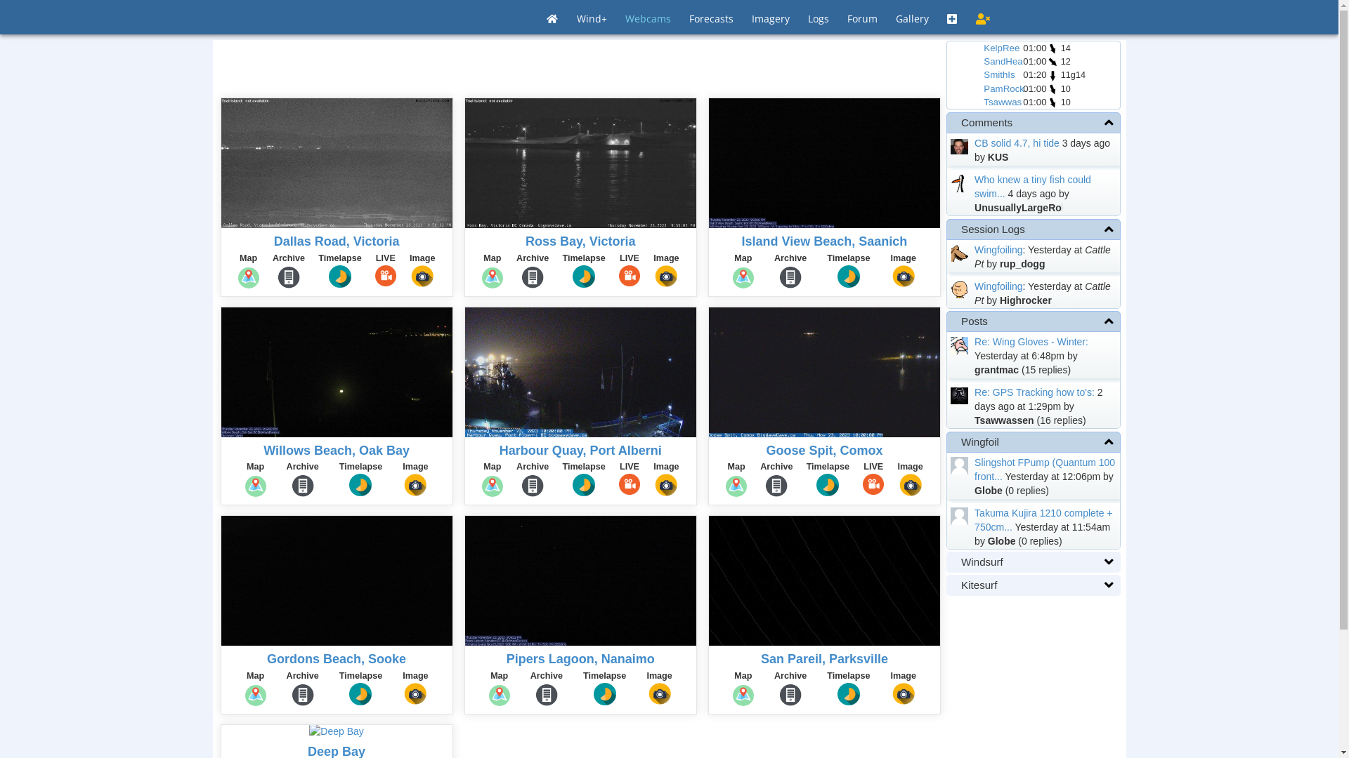 The height and width of the screenshot is (758, 1349). What do you see at coordinates (1053, 90) in the screenshot?
I see `NNW` at bounding box center [1053, 90].